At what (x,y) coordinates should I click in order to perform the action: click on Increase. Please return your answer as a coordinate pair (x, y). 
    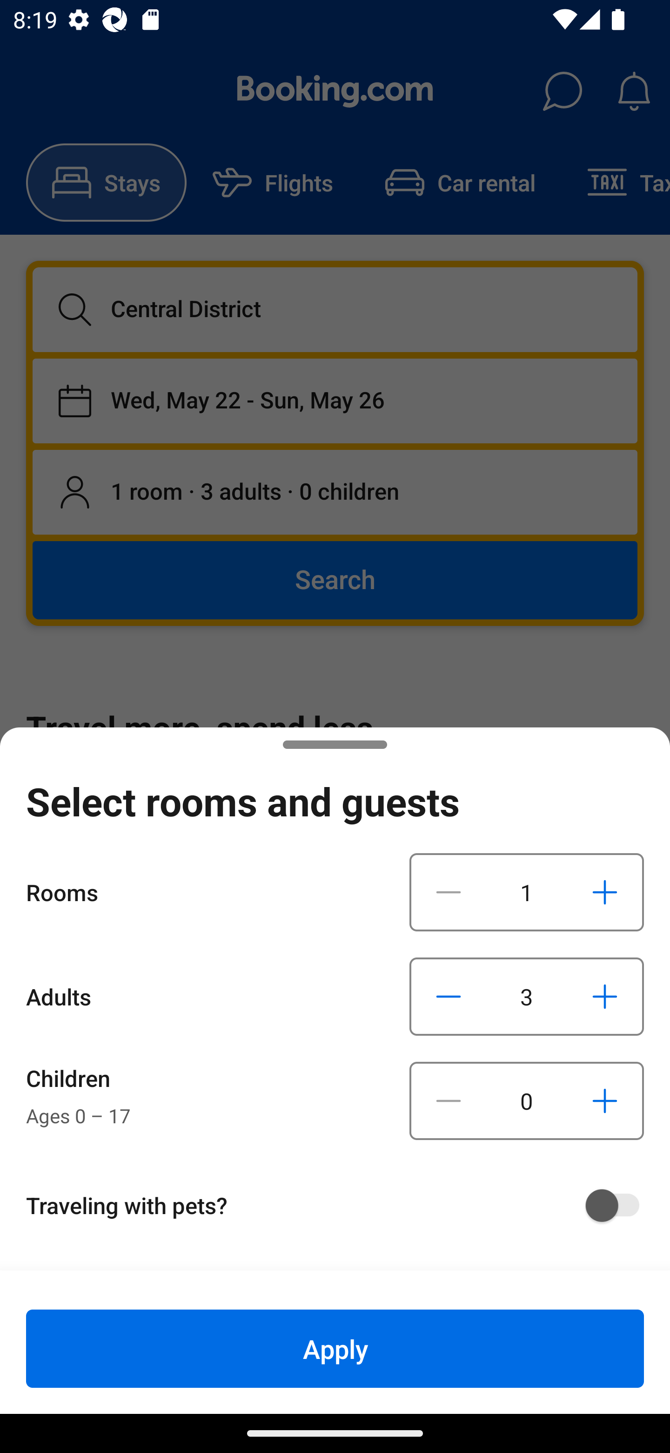
    Looking at the image, I should click on (604, 1101).